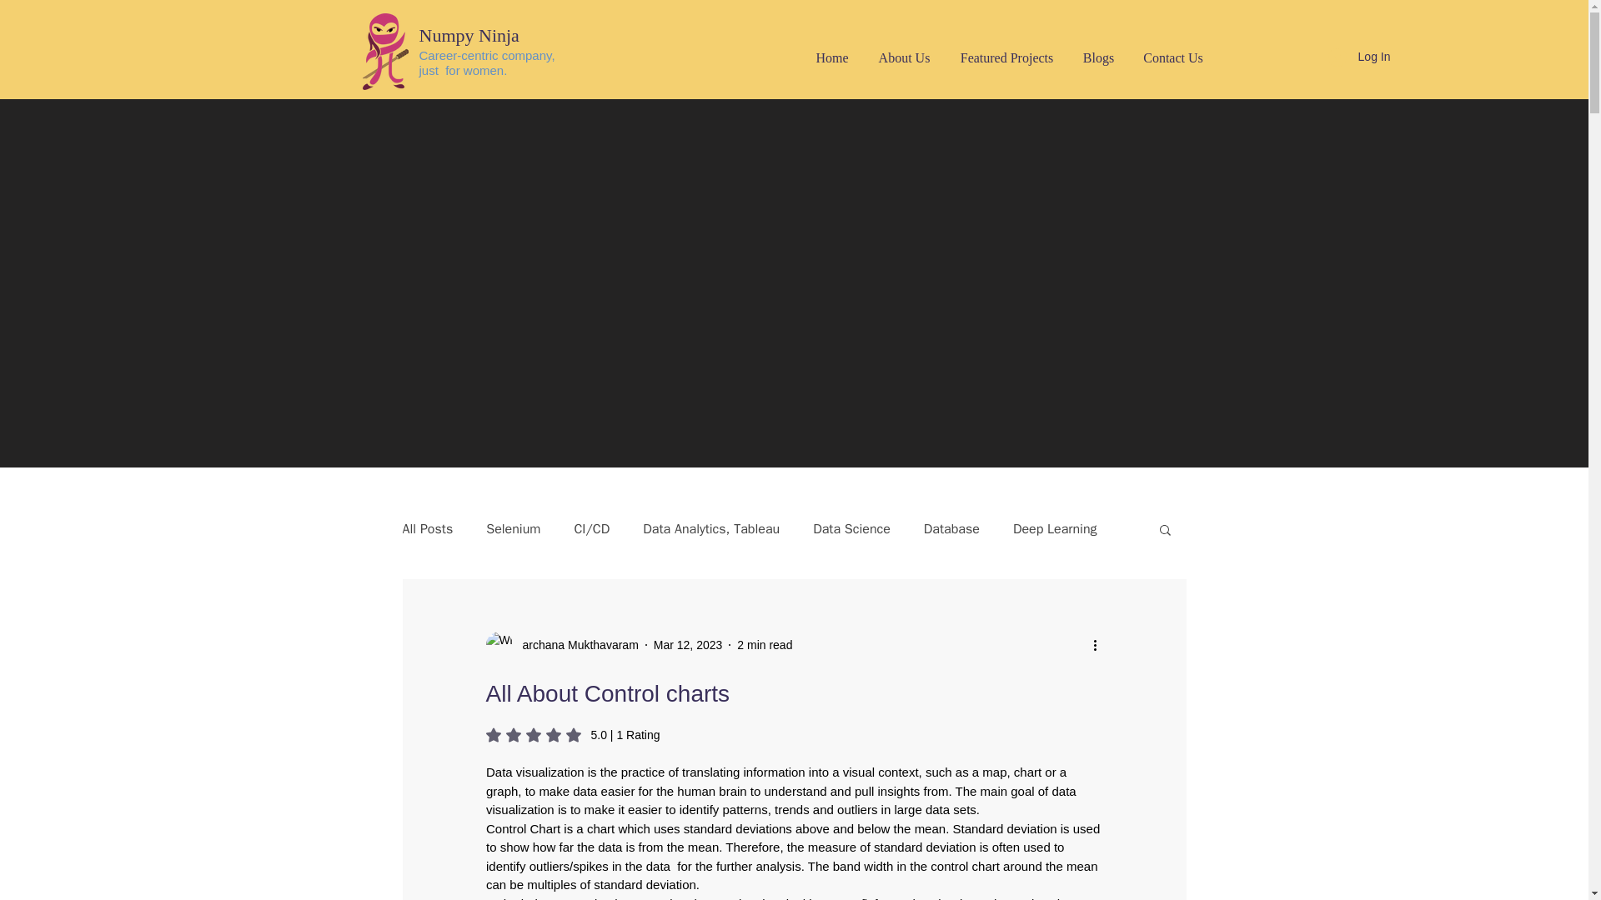  Describe the element at coordinates (1173, 58) in the screenshot. I see `Contact Us` at that location.